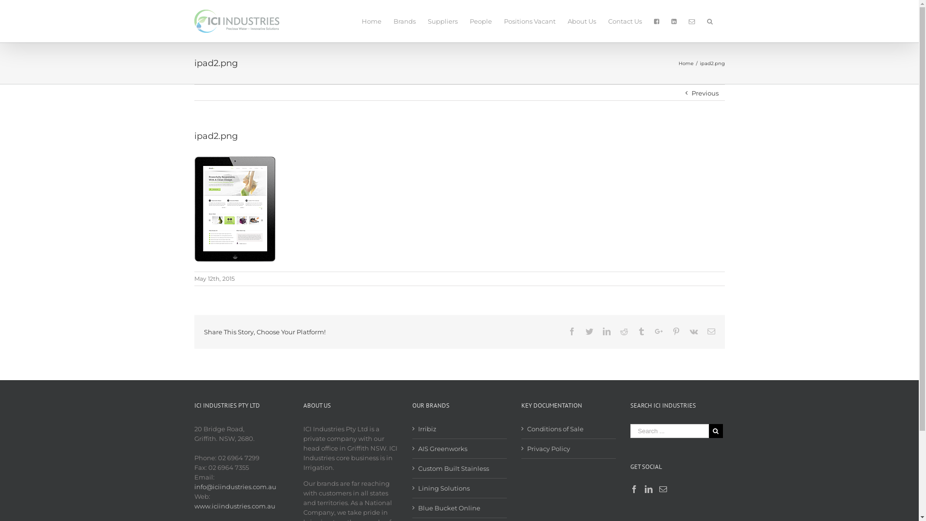  What do you see at coordinates (530, 21) in the screenshot?
I see `Positions Vacant` at bounding box center [530, 21].